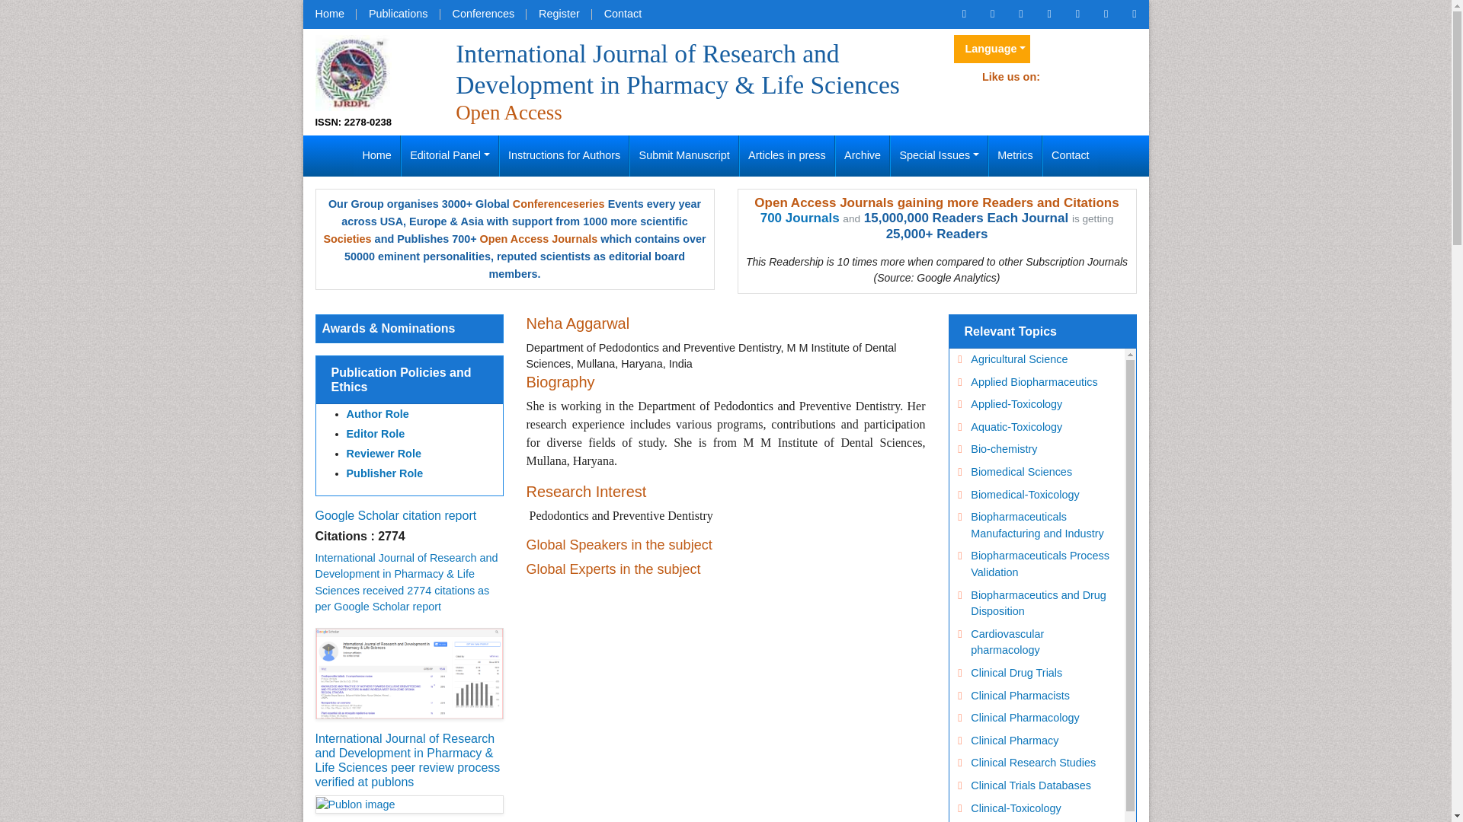 This screenshot has height=822, width=1463. I want to click on Language, so click(991, 49).